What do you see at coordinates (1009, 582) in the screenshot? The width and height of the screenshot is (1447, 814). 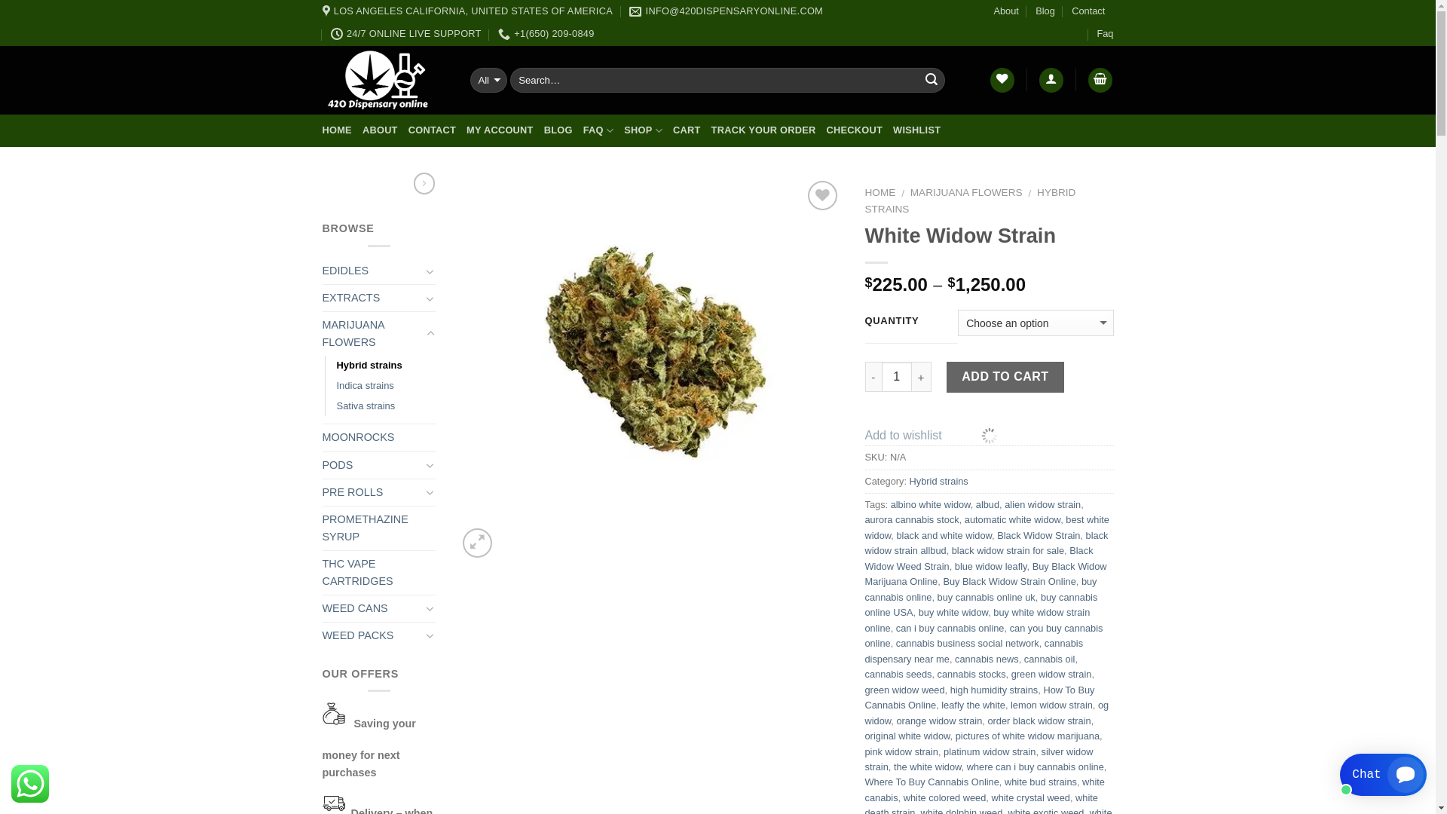 I see `Buy Black Widow Strain Online` at bounding box center [1009, 582].